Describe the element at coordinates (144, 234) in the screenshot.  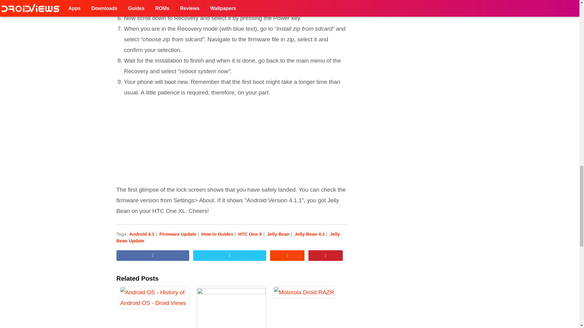
I see `Android 4.1` at that location.